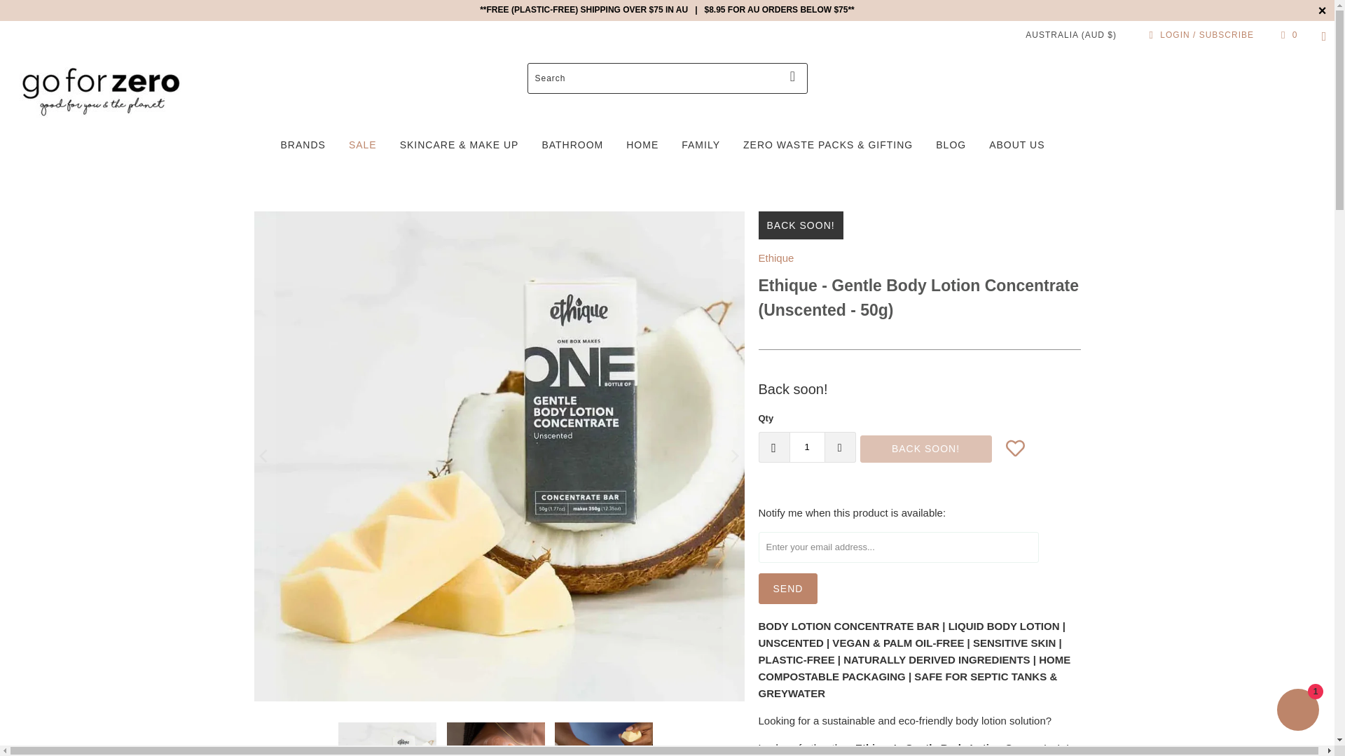 The height and width of the screenshot is (756, 1345). Describe the element at coordinates (775, 258) in the screenshot. I see `Ethique` at that location.